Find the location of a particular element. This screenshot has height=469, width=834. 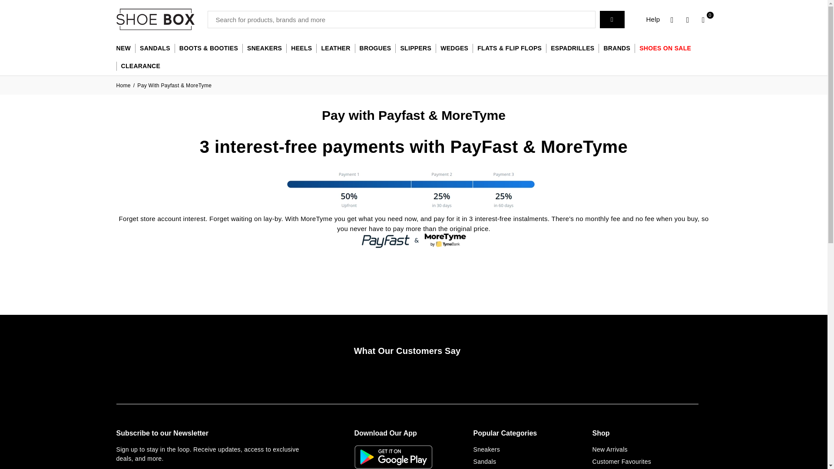

Women's Leather Shoes is located at coordinates (335, 49).